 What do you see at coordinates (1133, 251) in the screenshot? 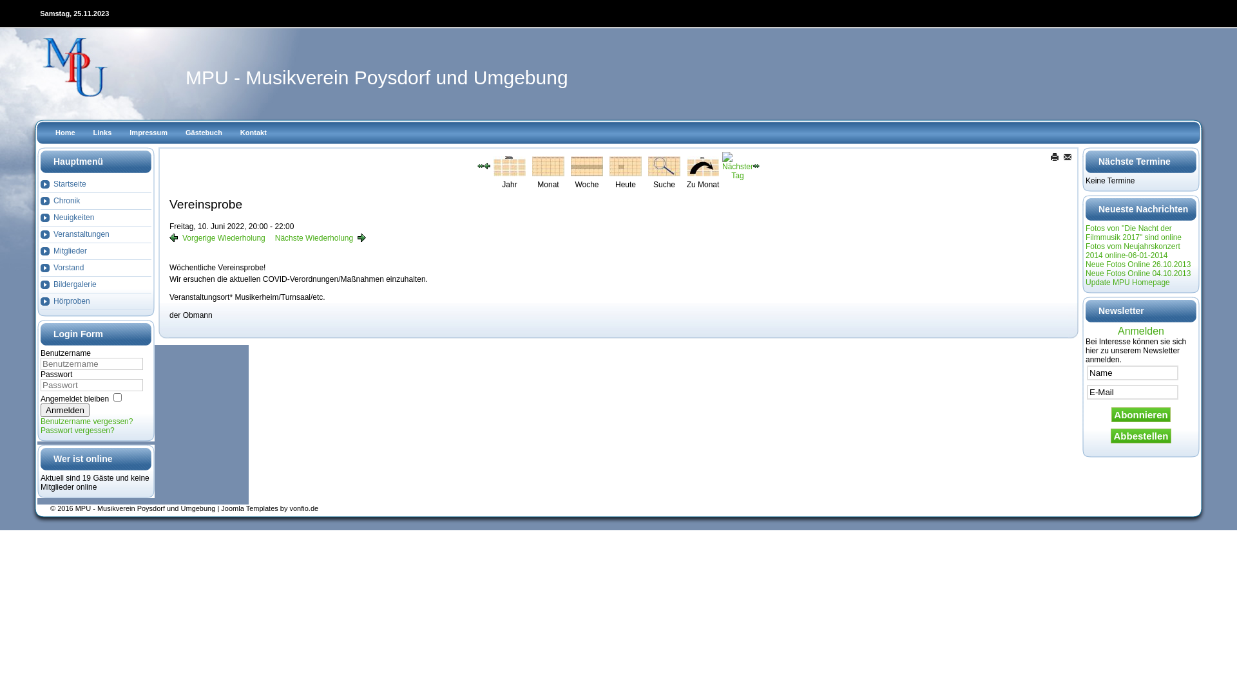
I see `Fotos vom Neujahrskonzert 2014 online-06-01-2014` at bounding box center [1133, 251].